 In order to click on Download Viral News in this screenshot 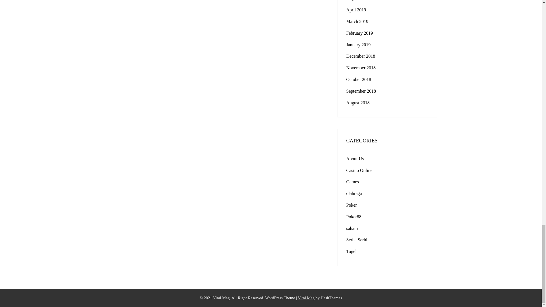, I will do `click(306, 298)`.